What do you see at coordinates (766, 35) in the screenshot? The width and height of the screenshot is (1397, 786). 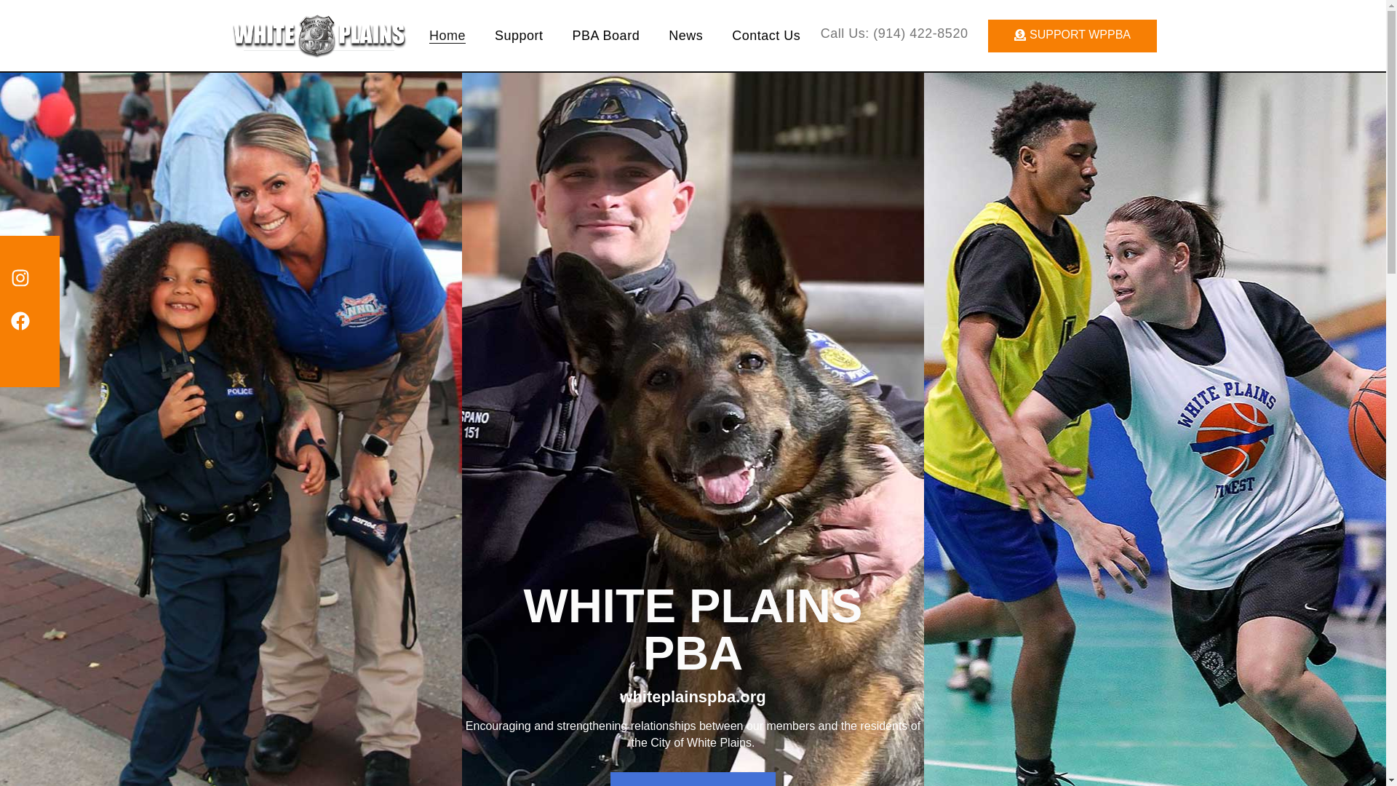 I see `Contact Us` at bounding box center [766, 35].